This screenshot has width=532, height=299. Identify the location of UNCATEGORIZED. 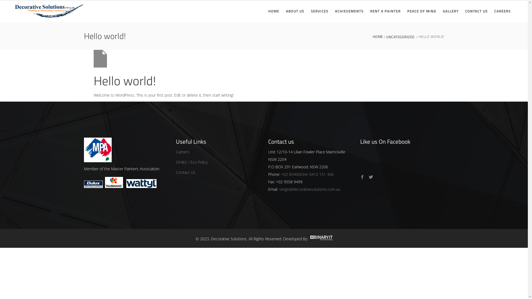
(400, 37).